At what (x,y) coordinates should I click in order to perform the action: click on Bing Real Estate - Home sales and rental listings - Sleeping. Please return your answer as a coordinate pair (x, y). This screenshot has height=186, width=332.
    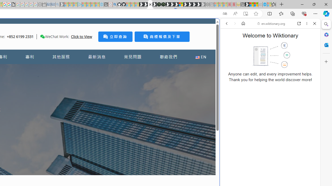
    Looking at the image, I should click on (58, 5).